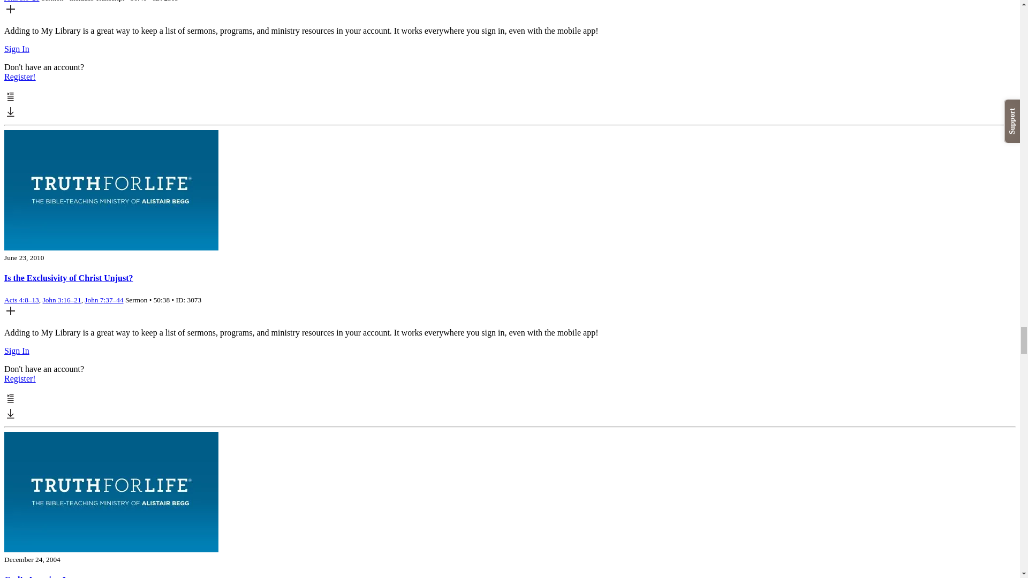 This screenshot has height=578, width=1028. Describe the element at coordinates (11, 115) in the screenshot. I see `Download Free` at that location.